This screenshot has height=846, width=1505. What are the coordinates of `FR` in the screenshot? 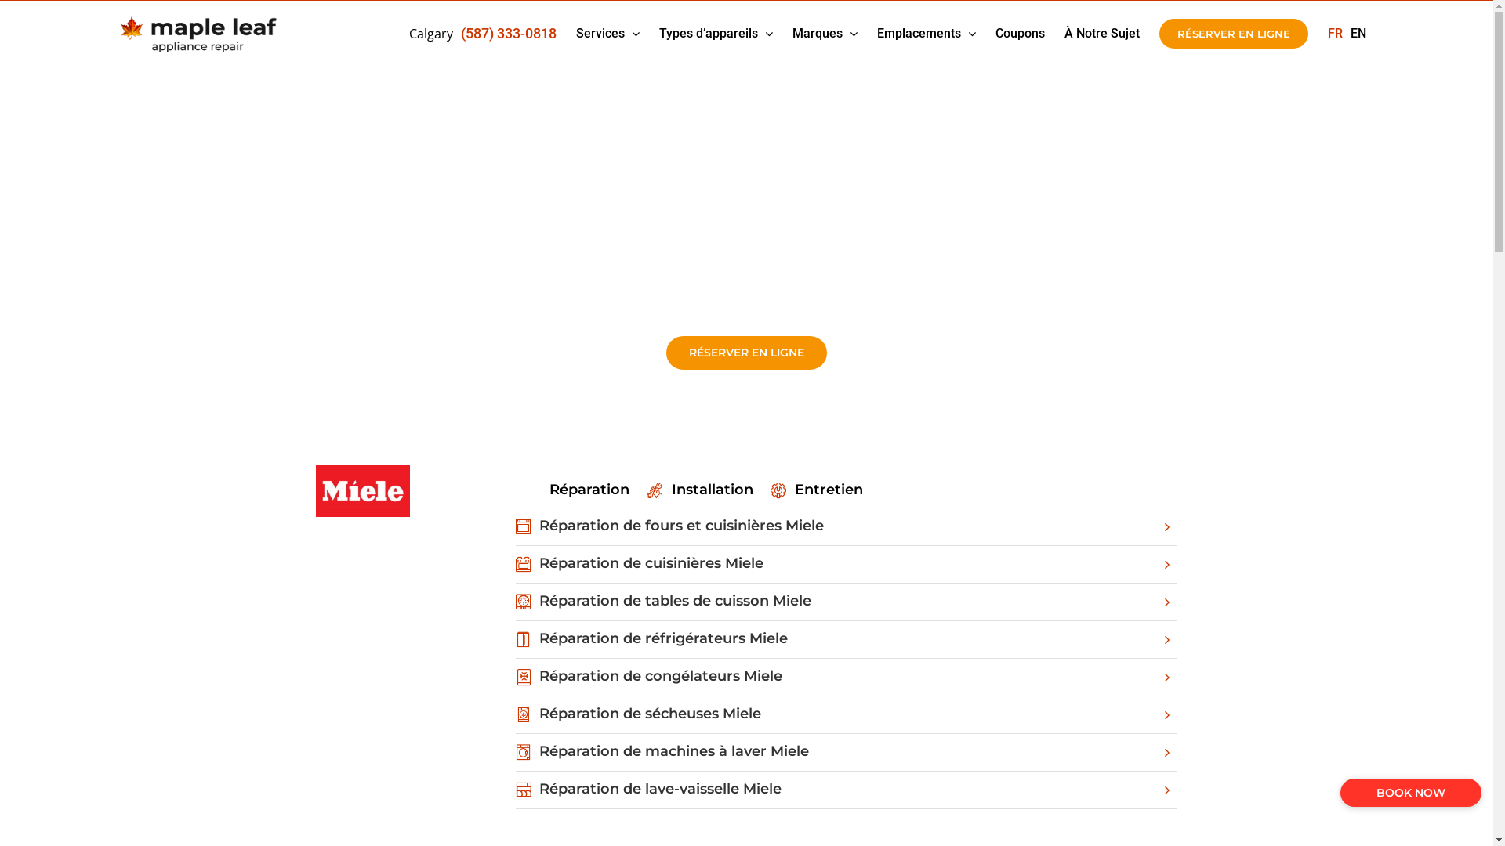 It's located at (1336, 34).